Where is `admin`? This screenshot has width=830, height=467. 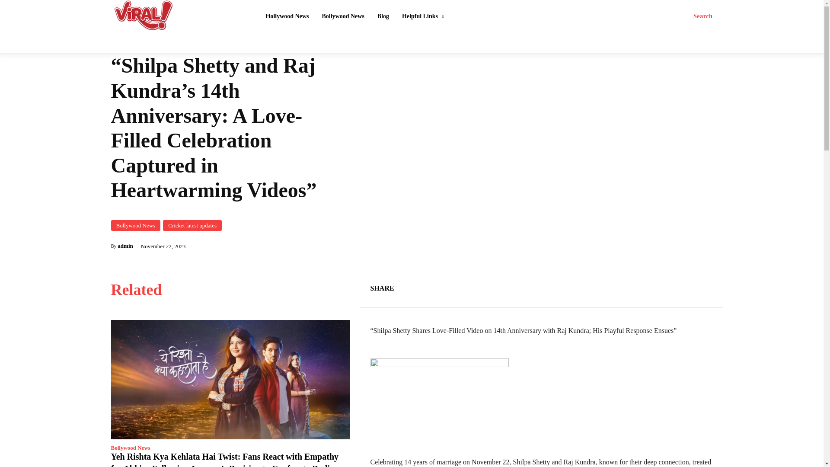
admin is located at coordinates (125, 246).